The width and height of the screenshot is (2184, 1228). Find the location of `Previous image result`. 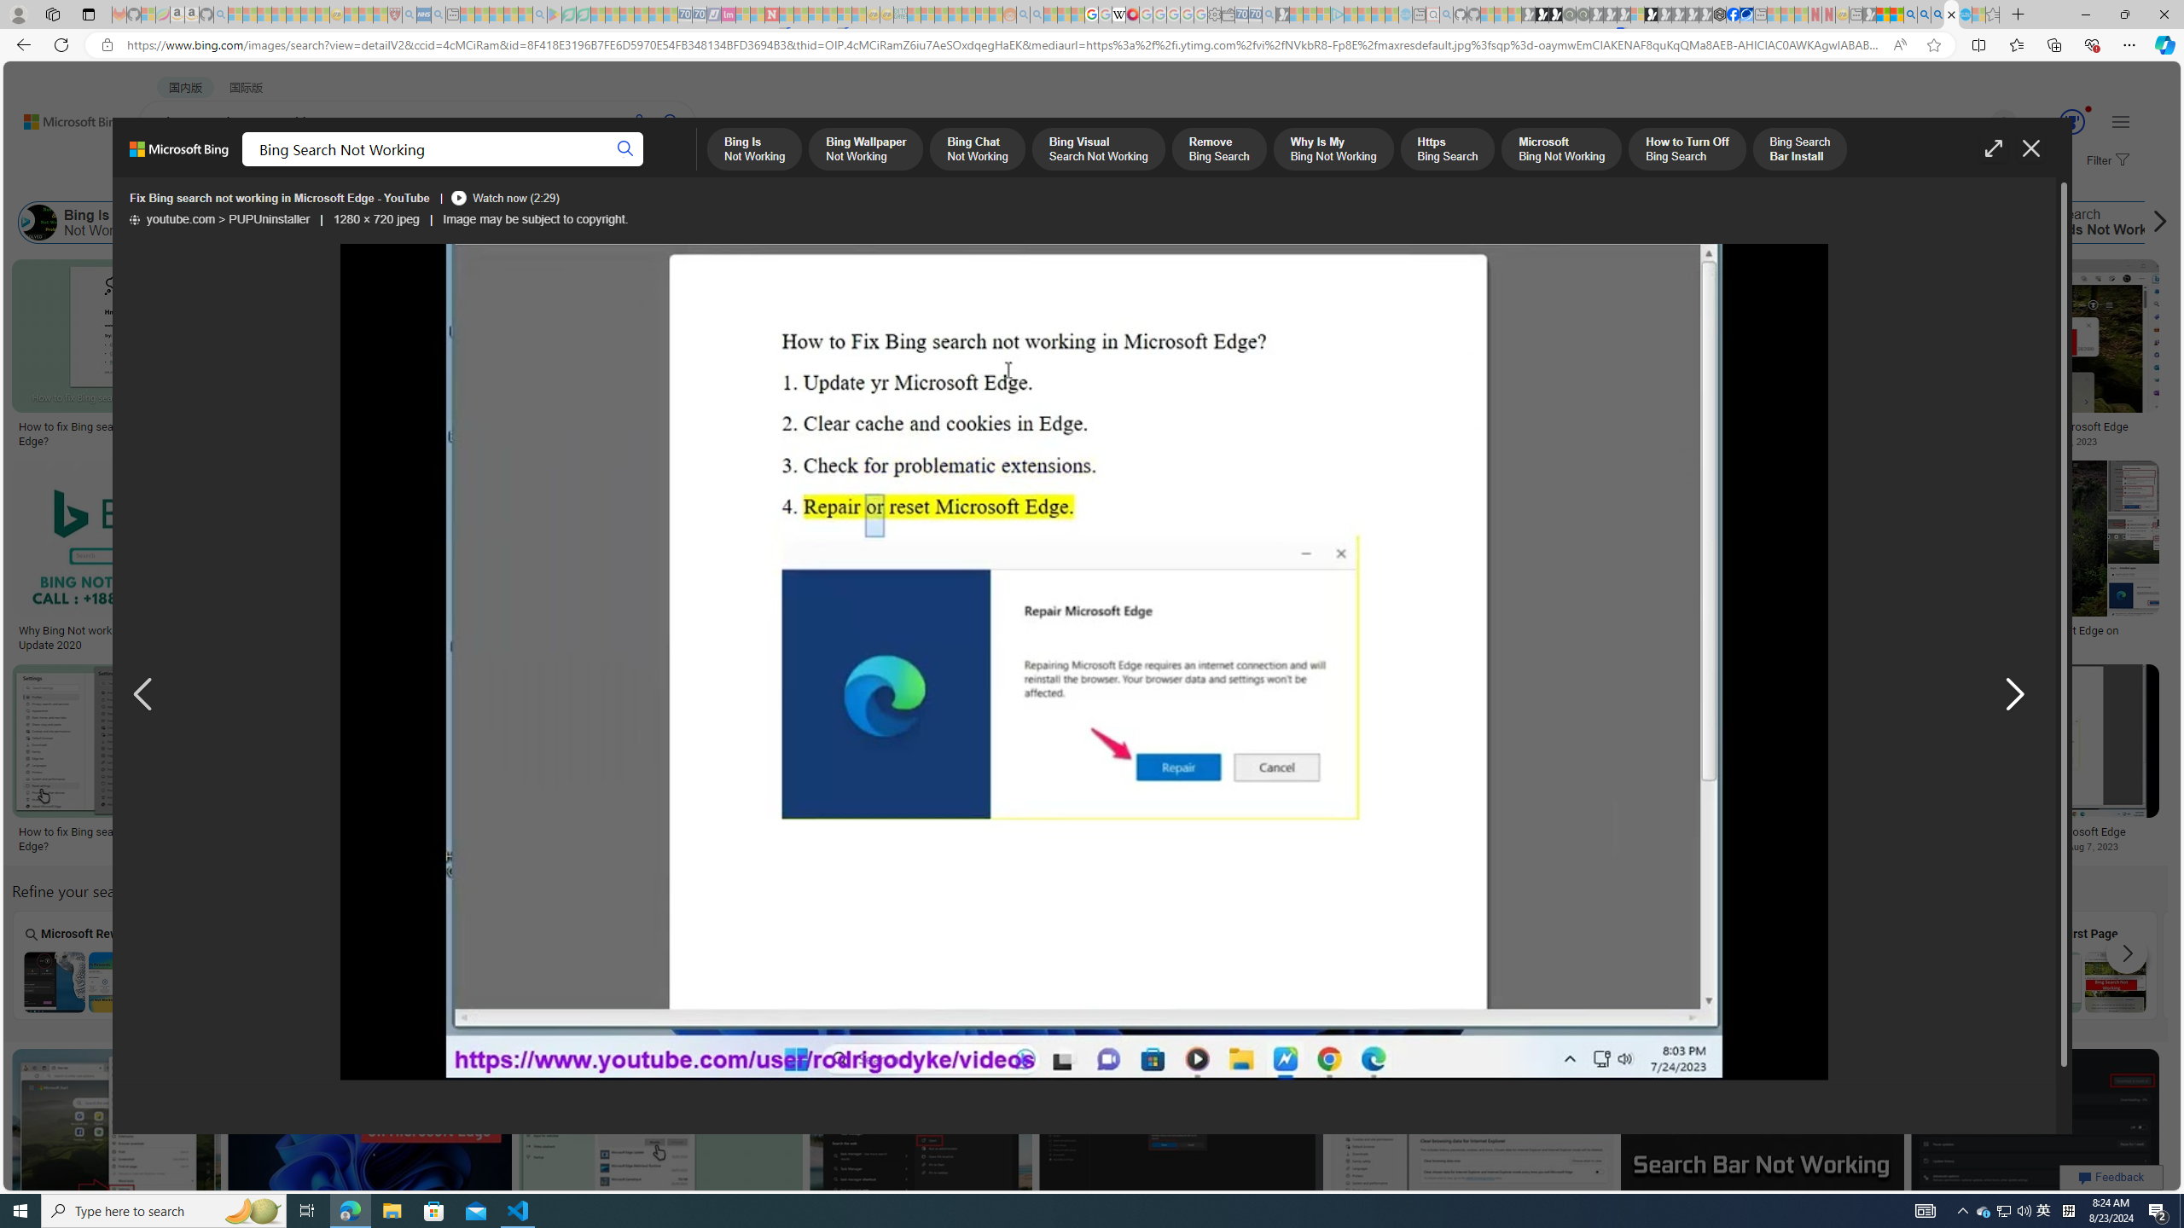

Previous image result is located at coordinates (142, 695).